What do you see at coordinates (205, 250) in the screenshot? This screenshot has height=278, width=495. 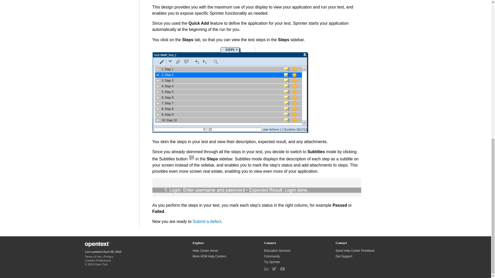 I see `Help Center Home` at bounding box center [205, 250].